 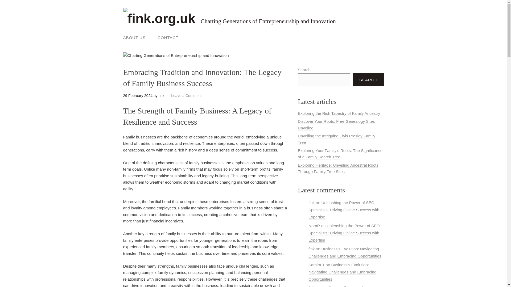 I want to click on SEARCH, so click(x=368, y=80).